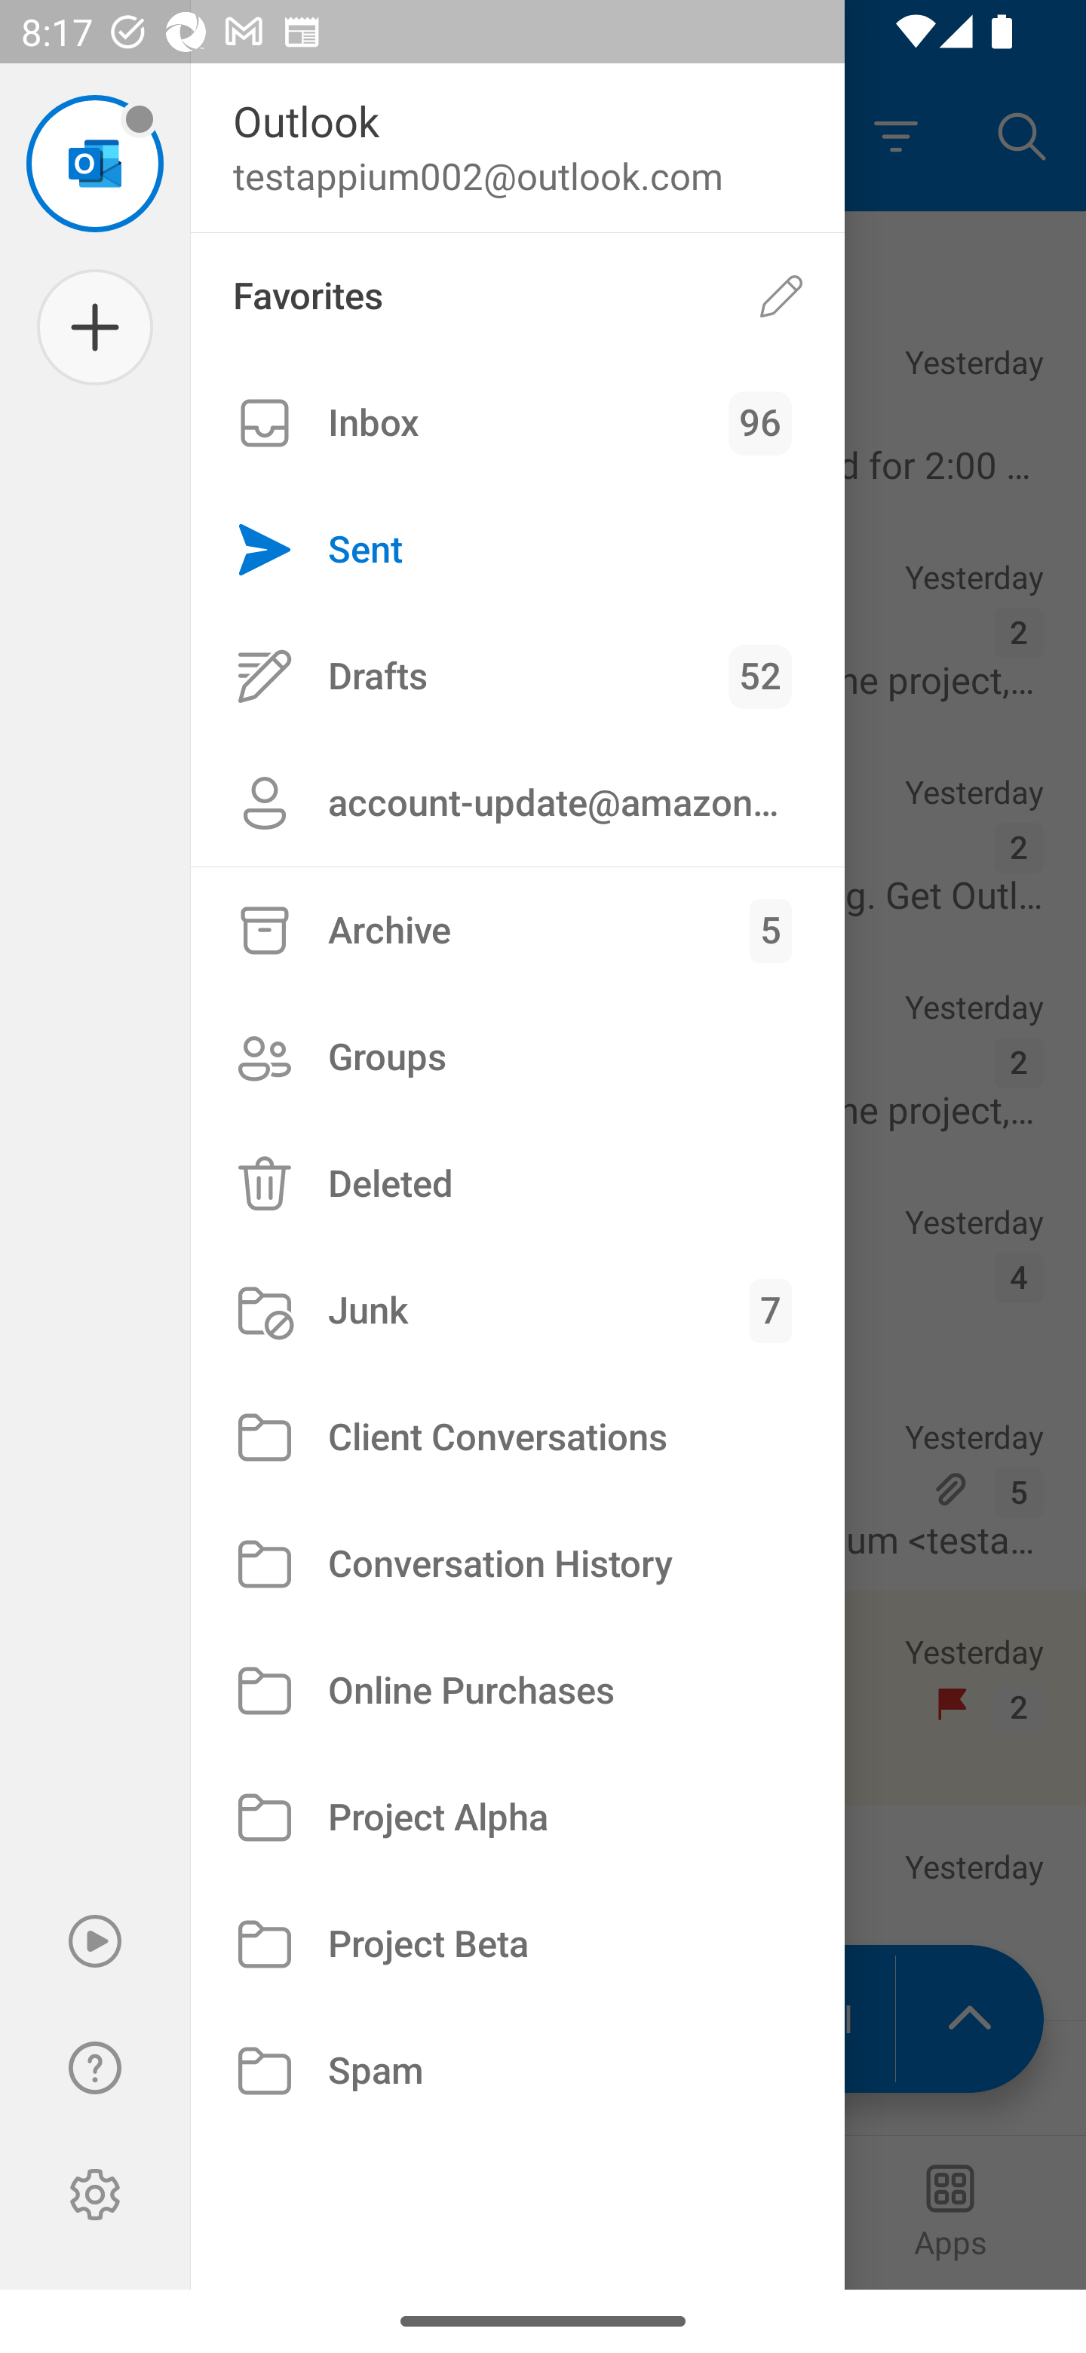 The width and height of the screenshot is (1086, 2353). What do you see at coordinates (517, 1818) in the screenshot?
I see `Project Alpha Project Alpha, 9 of 11, level 1` at bounding box center [517, 1818].